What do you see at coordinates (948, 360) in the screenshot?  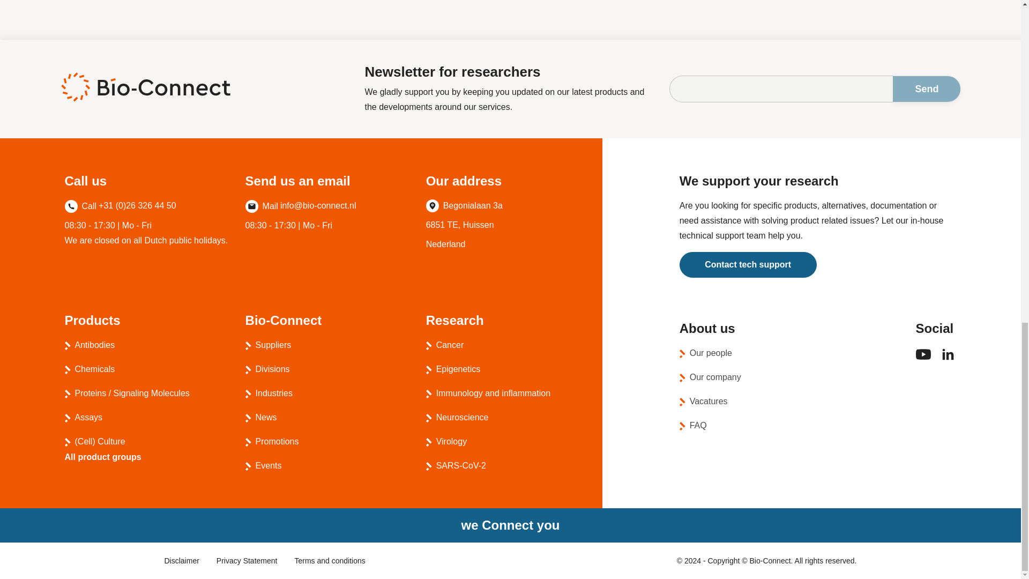 I see `LinkedIn` at bounding box center [948, 360].